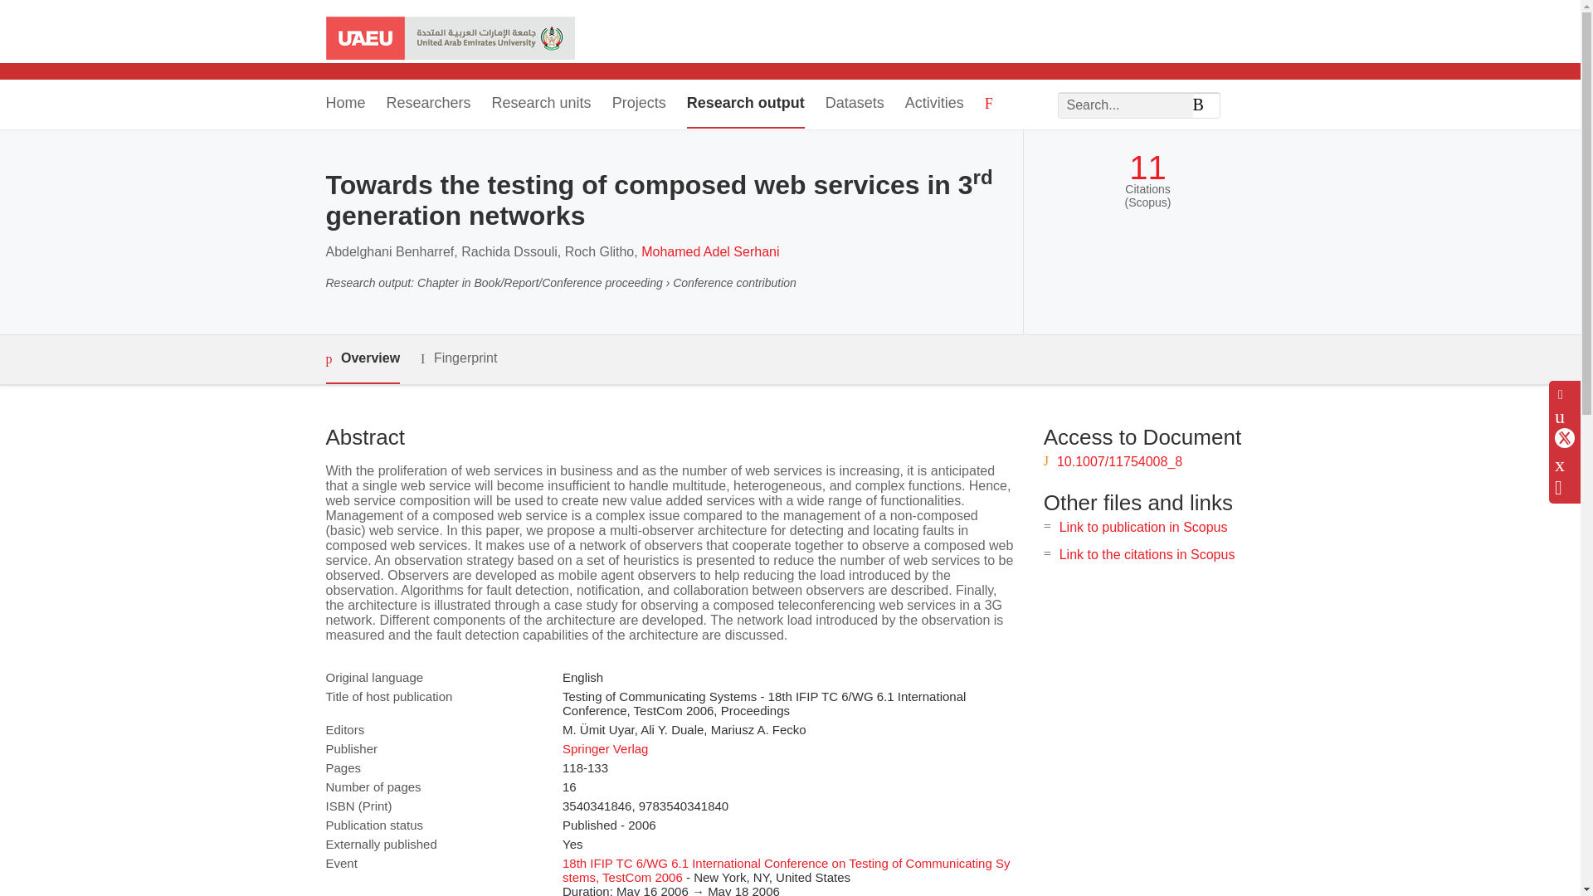 This screenshot has height=896, width=1593. I want to click on Overview, so click(362, 359).